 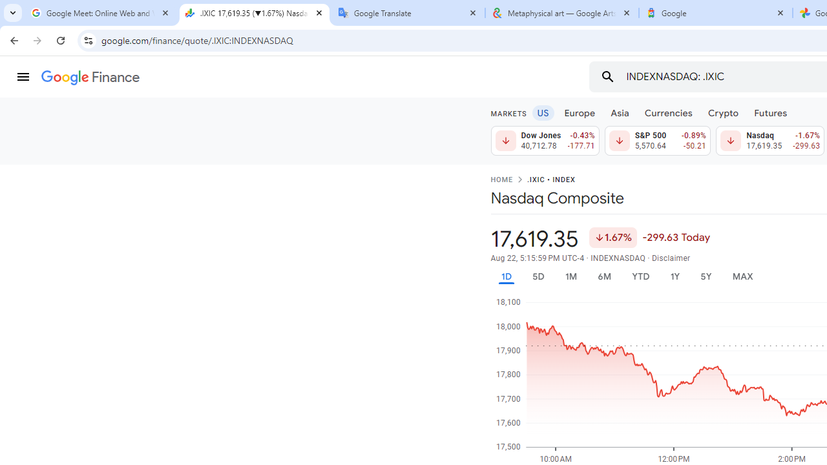 I want to click on MAX, so click(x=742, y=276).